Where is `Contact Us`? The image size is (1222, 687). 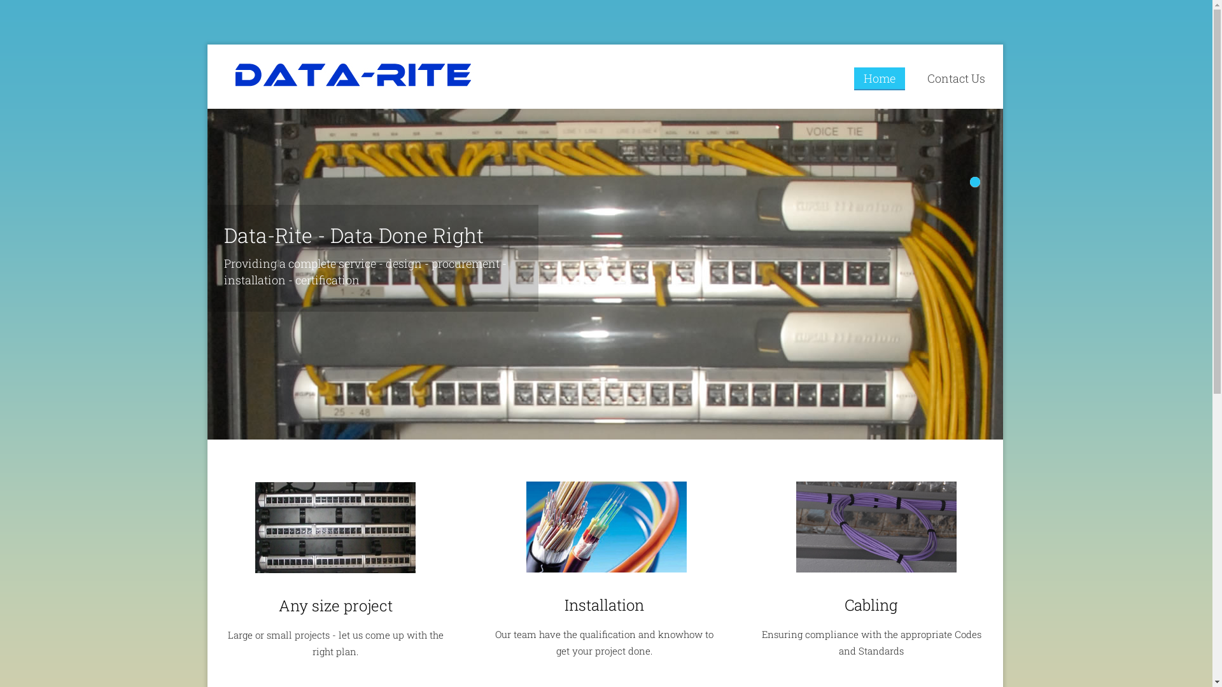 Contact Us is located at coordinates (956, 78).